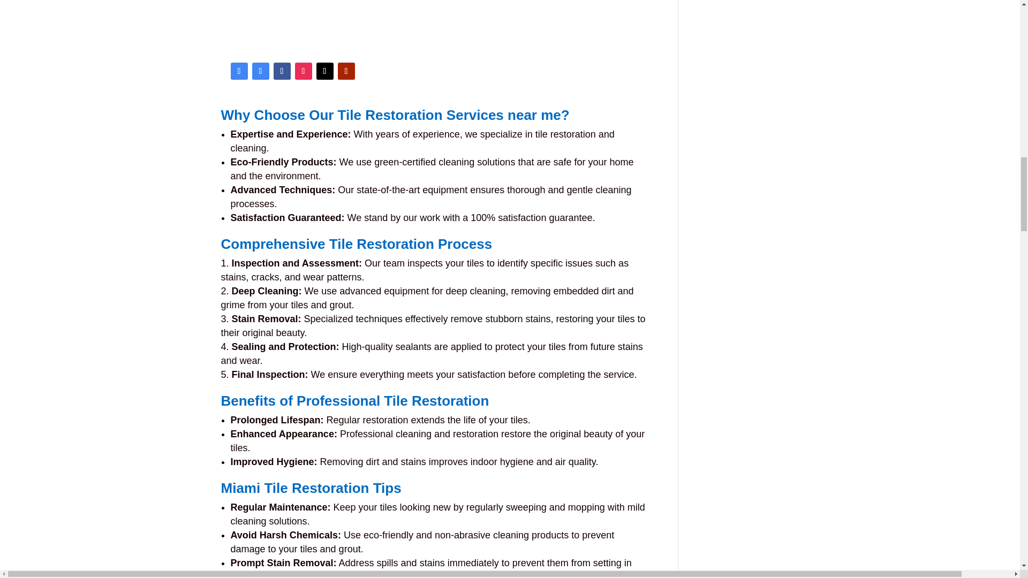 Image resolution: width=1028 pixels, height=578 pixels. I want to click on Follow on Instagram, so click(303, 71).